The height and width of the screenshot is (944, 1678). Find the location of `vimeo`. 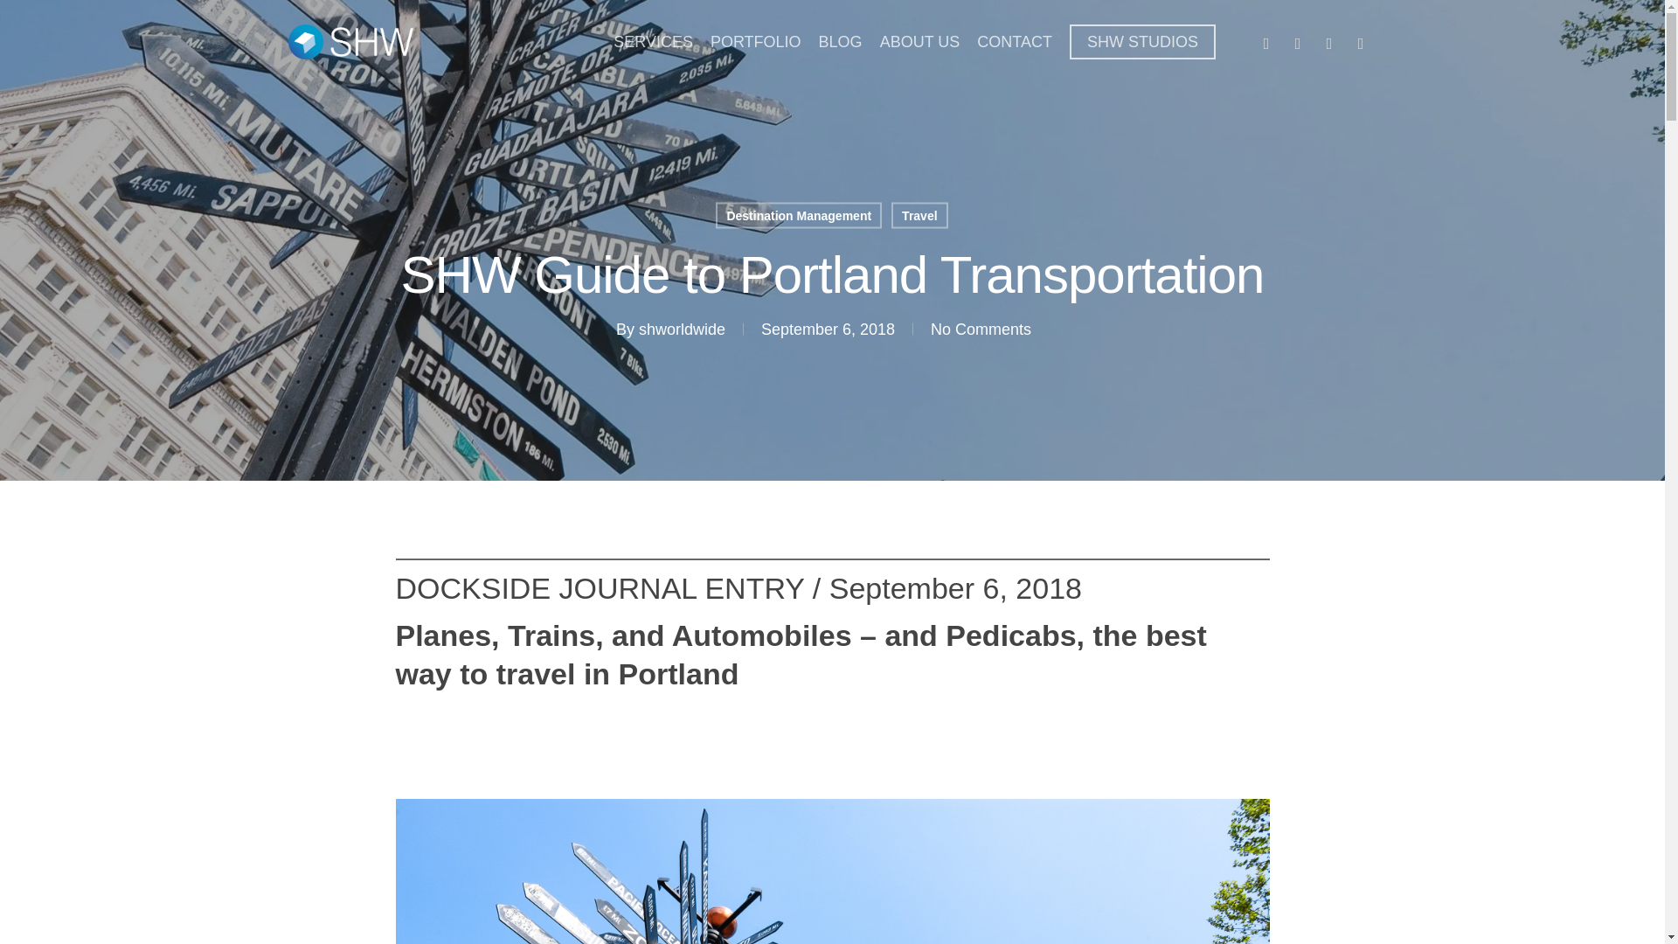

vimeo is located at coordinates (1297, 41).